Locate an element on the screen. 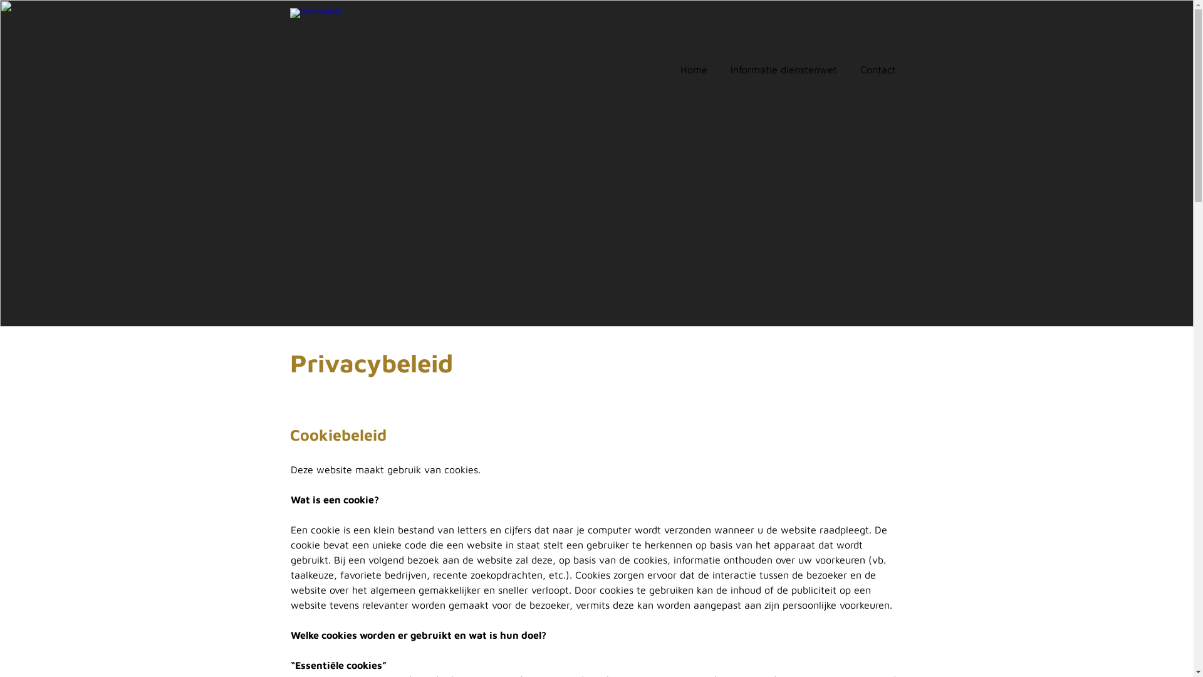  Informatie dienstenwet is located at coordinates (784, 71).